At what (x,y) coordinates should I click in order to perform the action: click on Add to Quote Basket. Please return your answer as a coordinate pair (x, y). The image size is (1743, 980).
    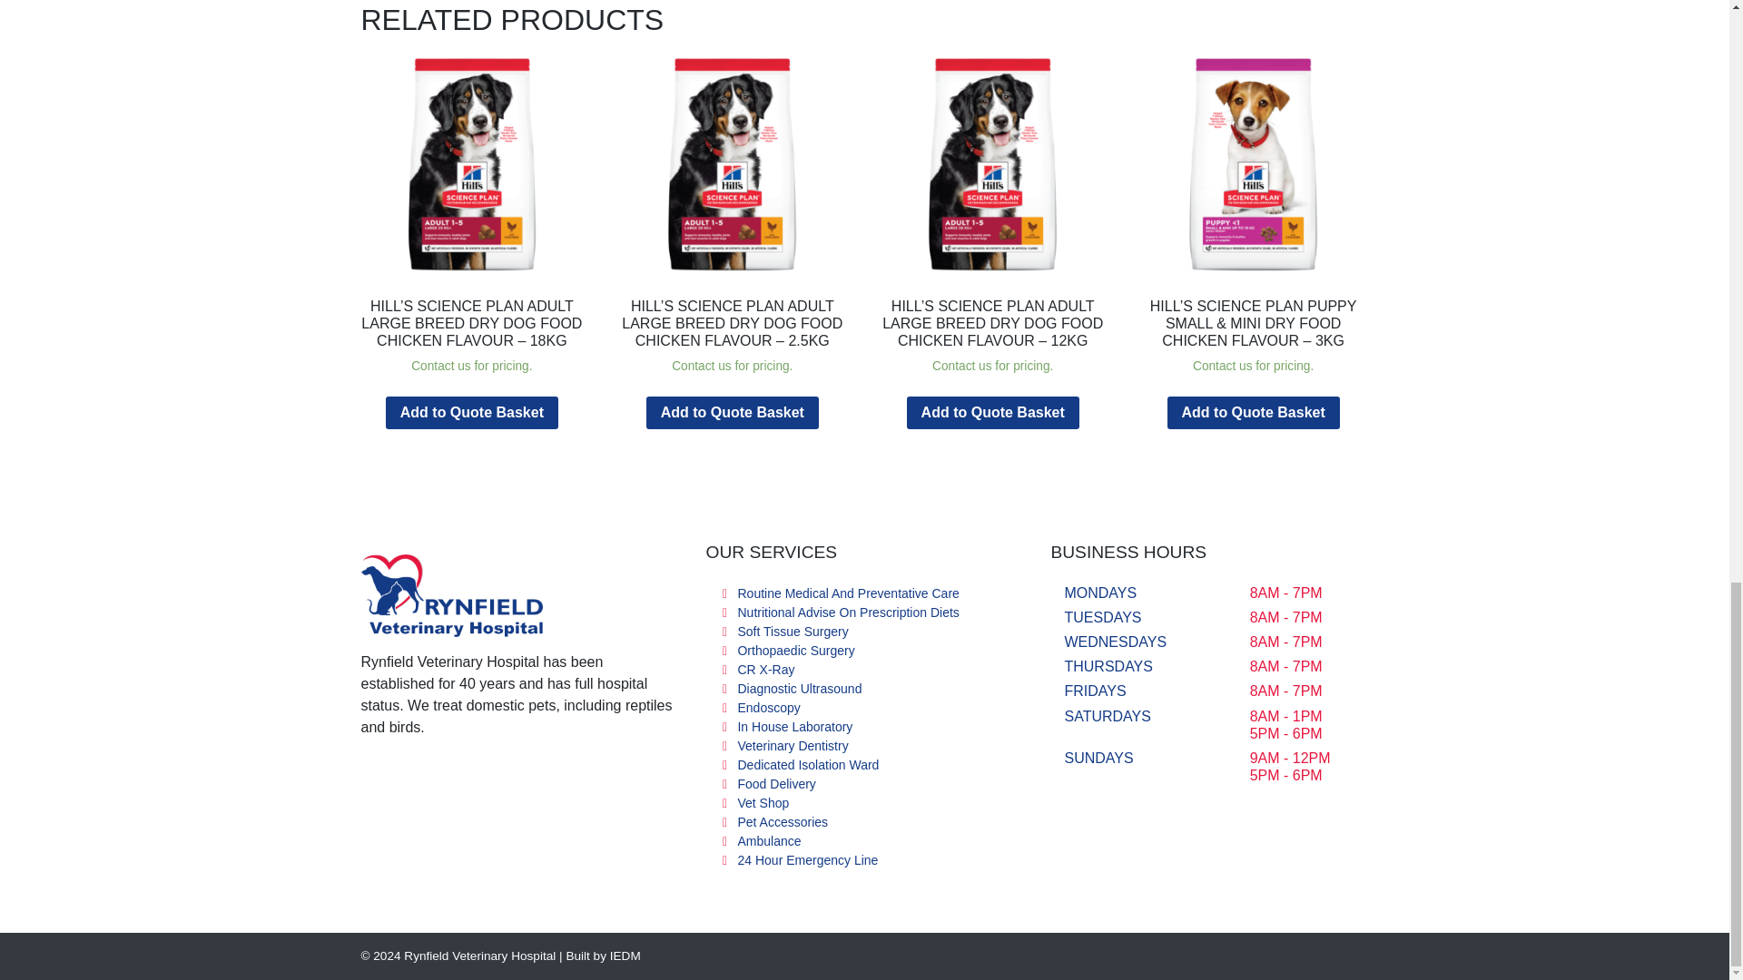
    Looking at the image, I should click on (1254, 413).